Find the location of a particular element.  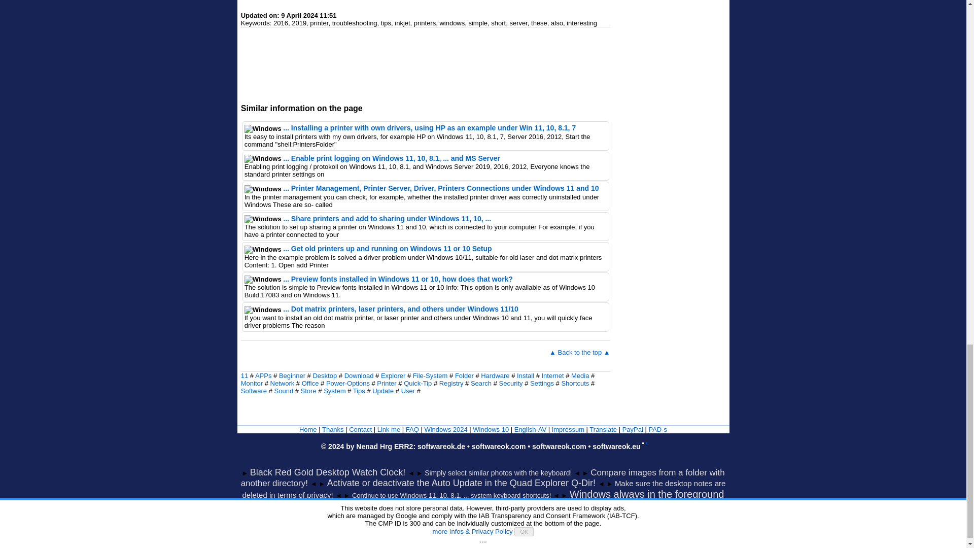

Install  Windows 10 is located at coordinates (526, 375).